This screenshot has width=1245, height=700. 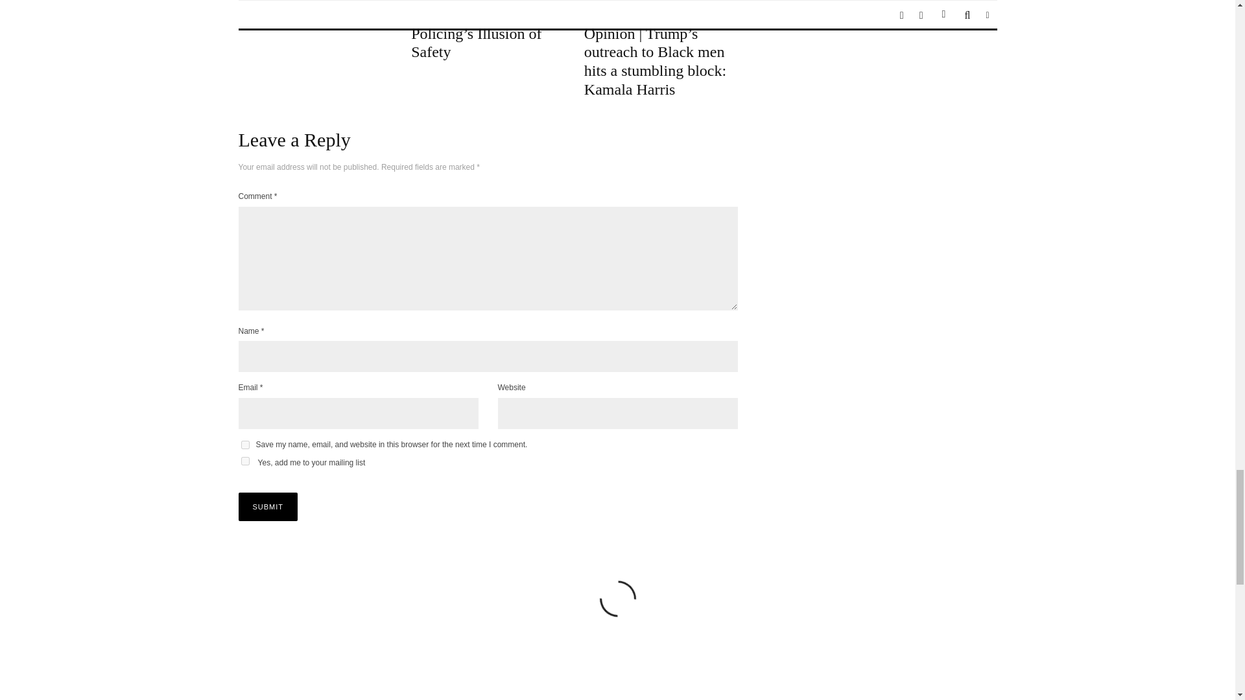 What do you see at coordinates (245, 445) in the screenshot?
I see `yes` at bounding box center [245, 445].